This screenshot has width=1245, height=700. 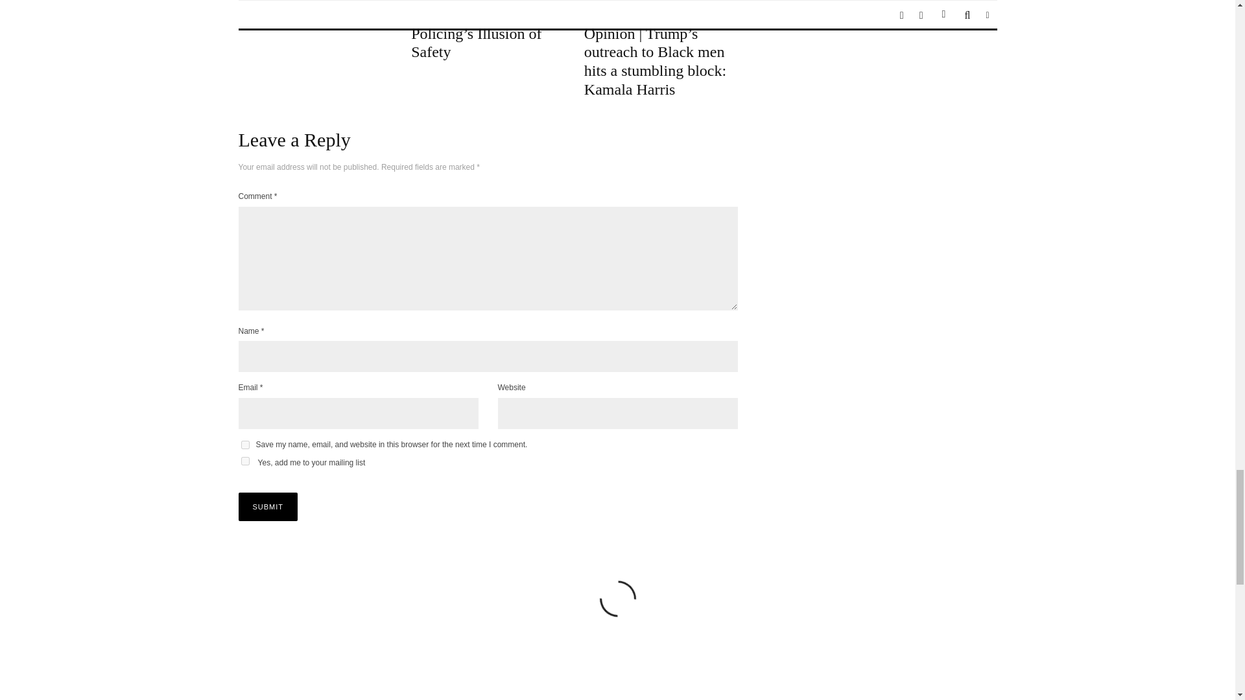 What do you see at coordinates (245, 445) in the screenshot?
I see `yes` at bounding box center [245, 445].